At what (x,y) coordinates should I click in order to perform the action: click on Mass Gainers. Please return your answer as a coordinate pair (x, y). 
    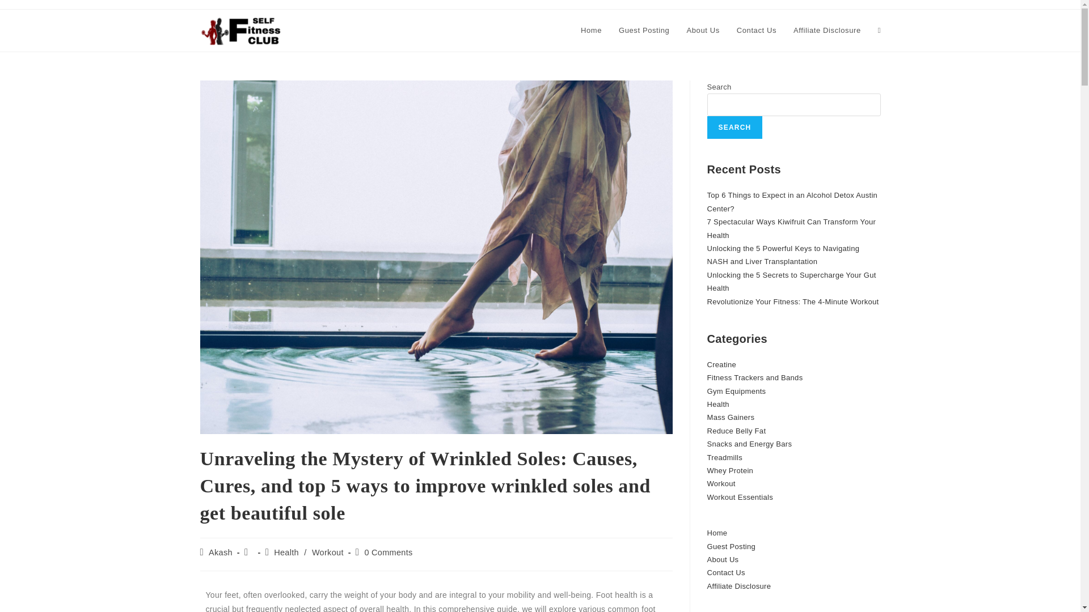
    Looking at the image, I should click on (731, 417).